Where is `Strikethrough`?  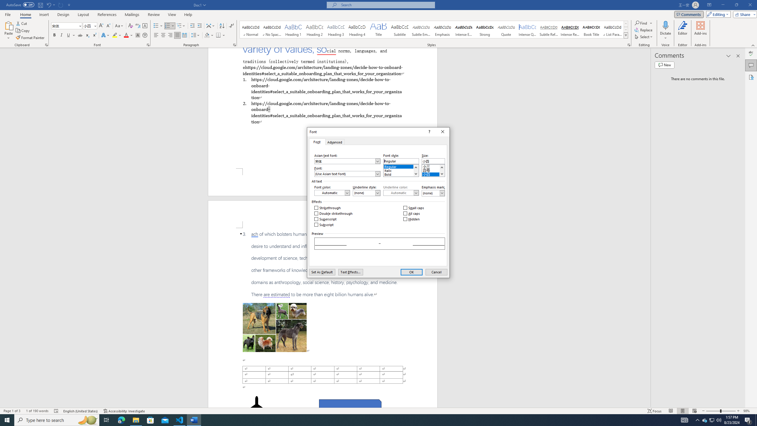
Strikethrough is located at coordinates (644, 37).